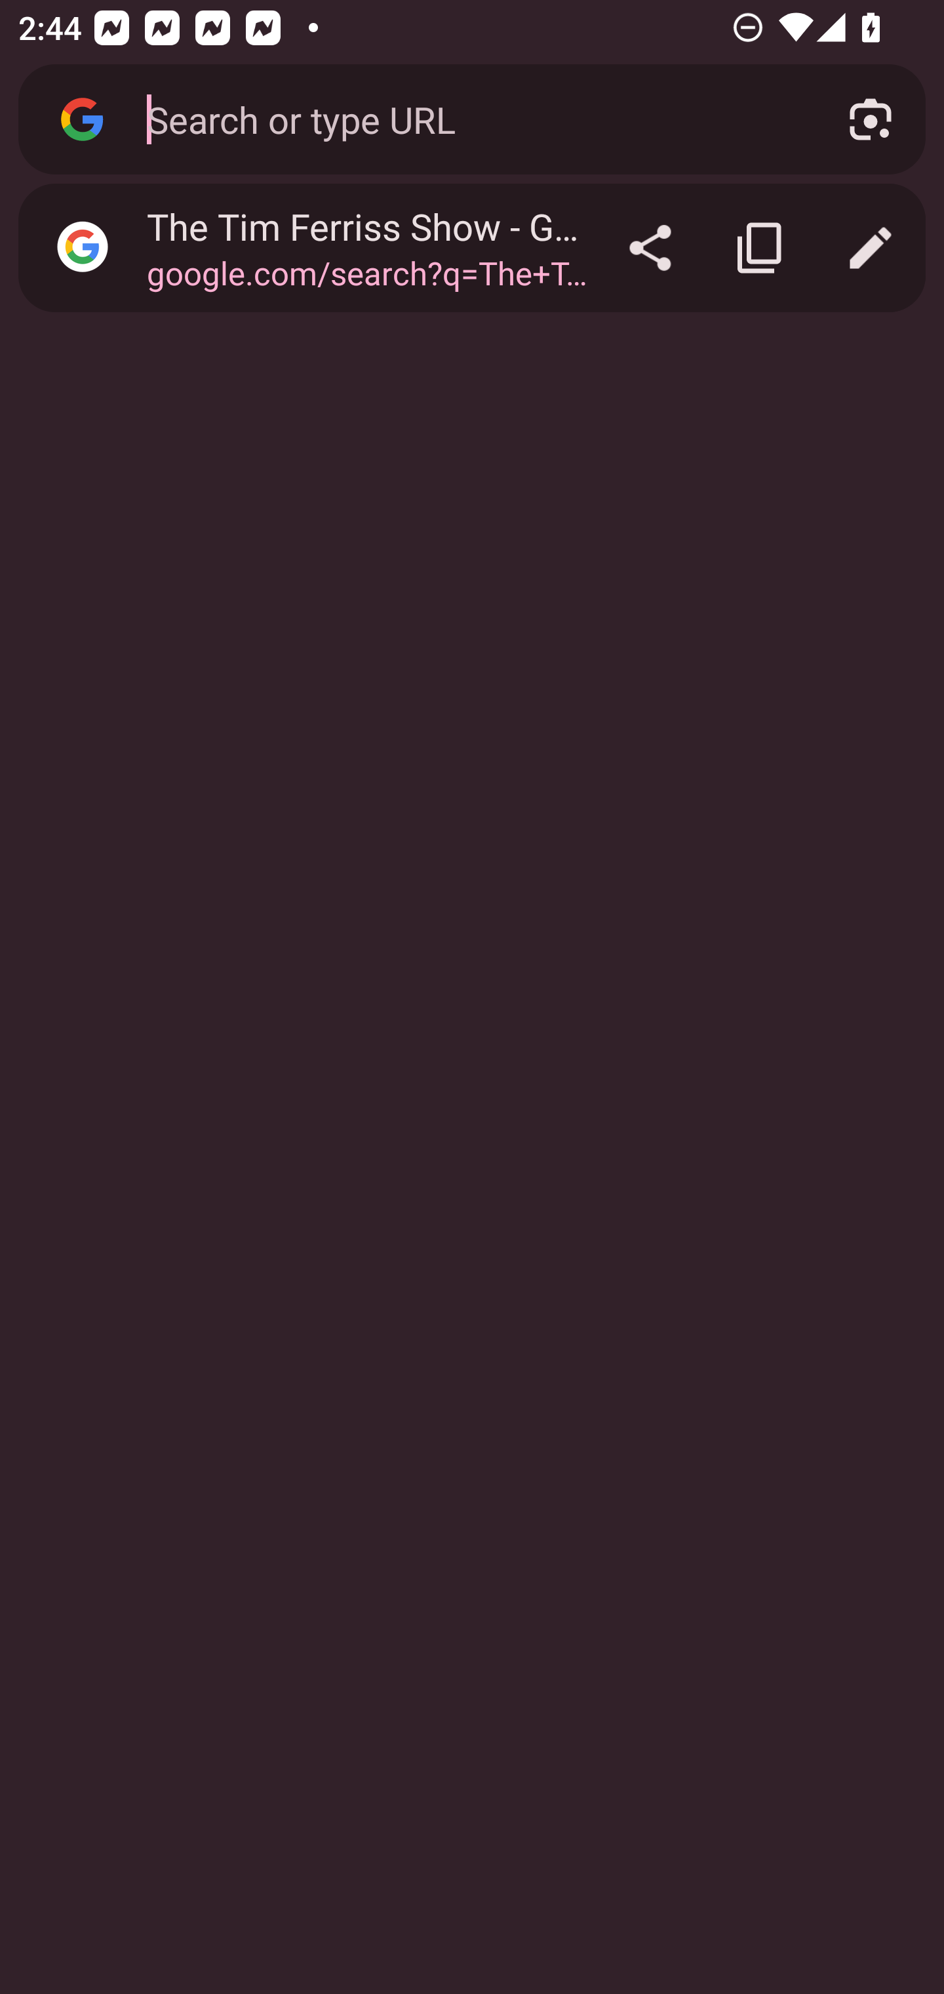  Describe the element at coordinates (760, 248) in the screenshot. I see `Copy link` at that location.